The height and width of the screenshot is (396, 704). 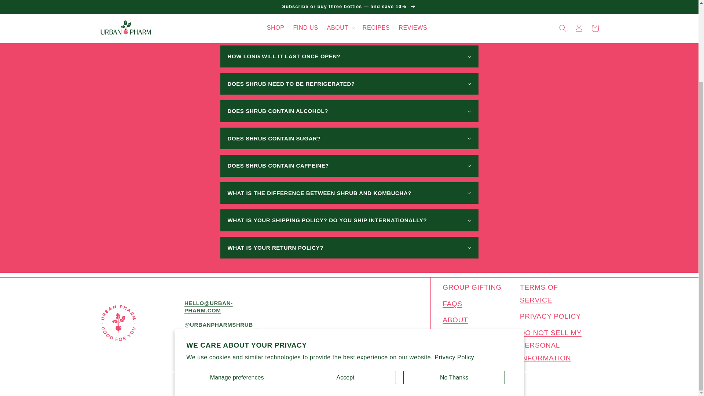 What do you see at coordinates (454, 279) in the screenshot?
I see `No Thanks` at bounding box center [454, 279].